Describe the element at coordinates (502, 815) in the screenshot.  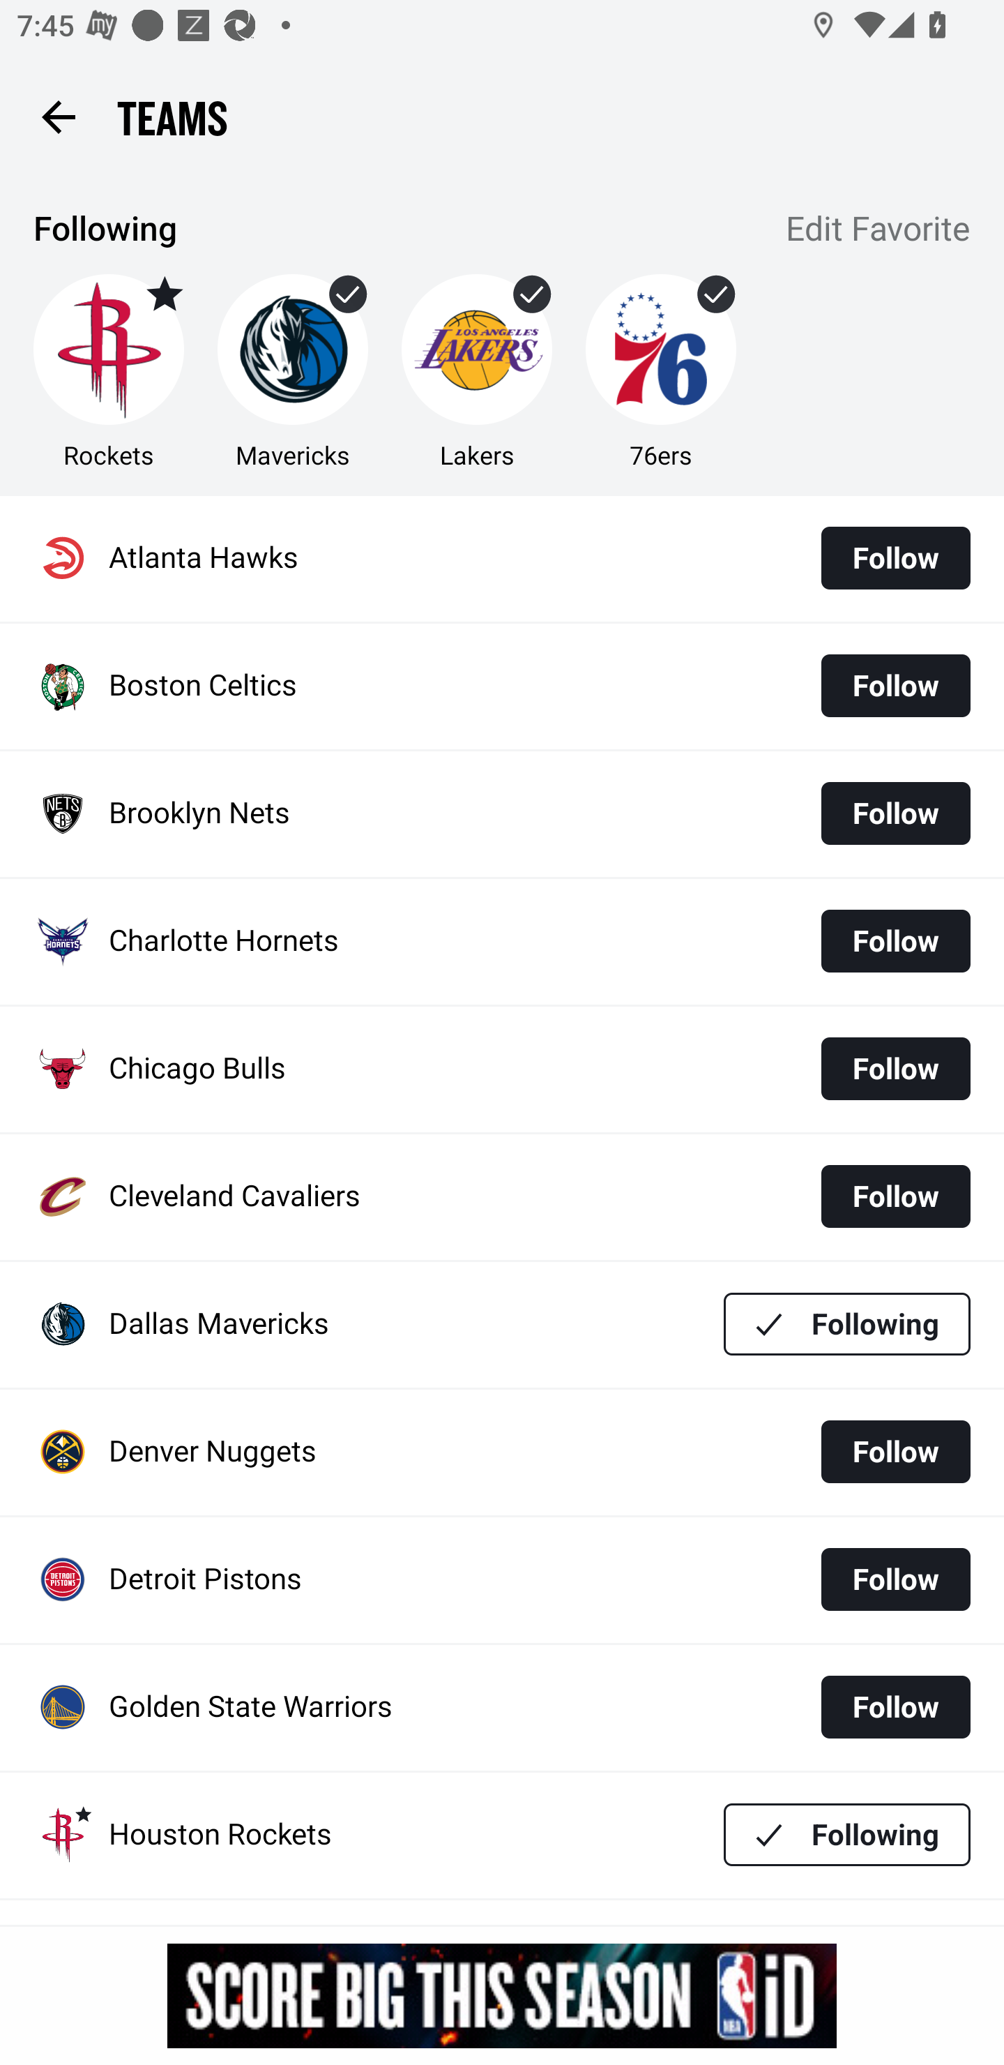
I see `Brooklyn Nets Follow` at that location.